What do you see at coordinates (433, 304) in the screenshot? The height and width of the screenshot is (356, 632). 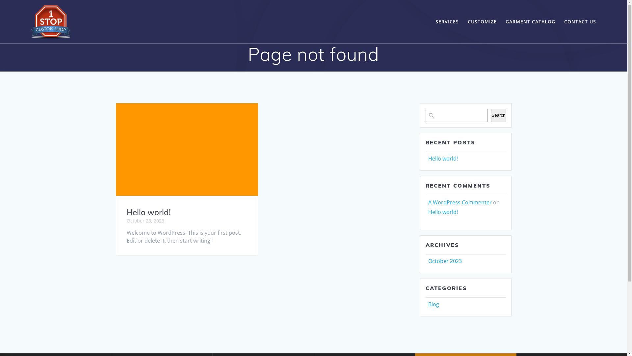 I see `Blog` at bounding box center [433, 304].